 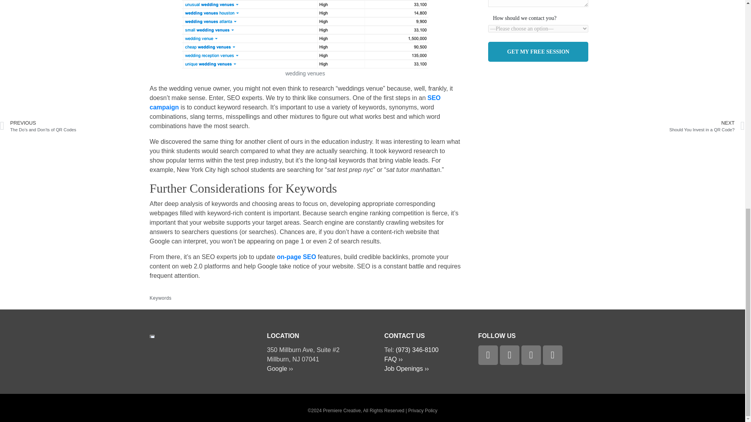 I want to click on on-page SEO, so click(x=296, y=257).